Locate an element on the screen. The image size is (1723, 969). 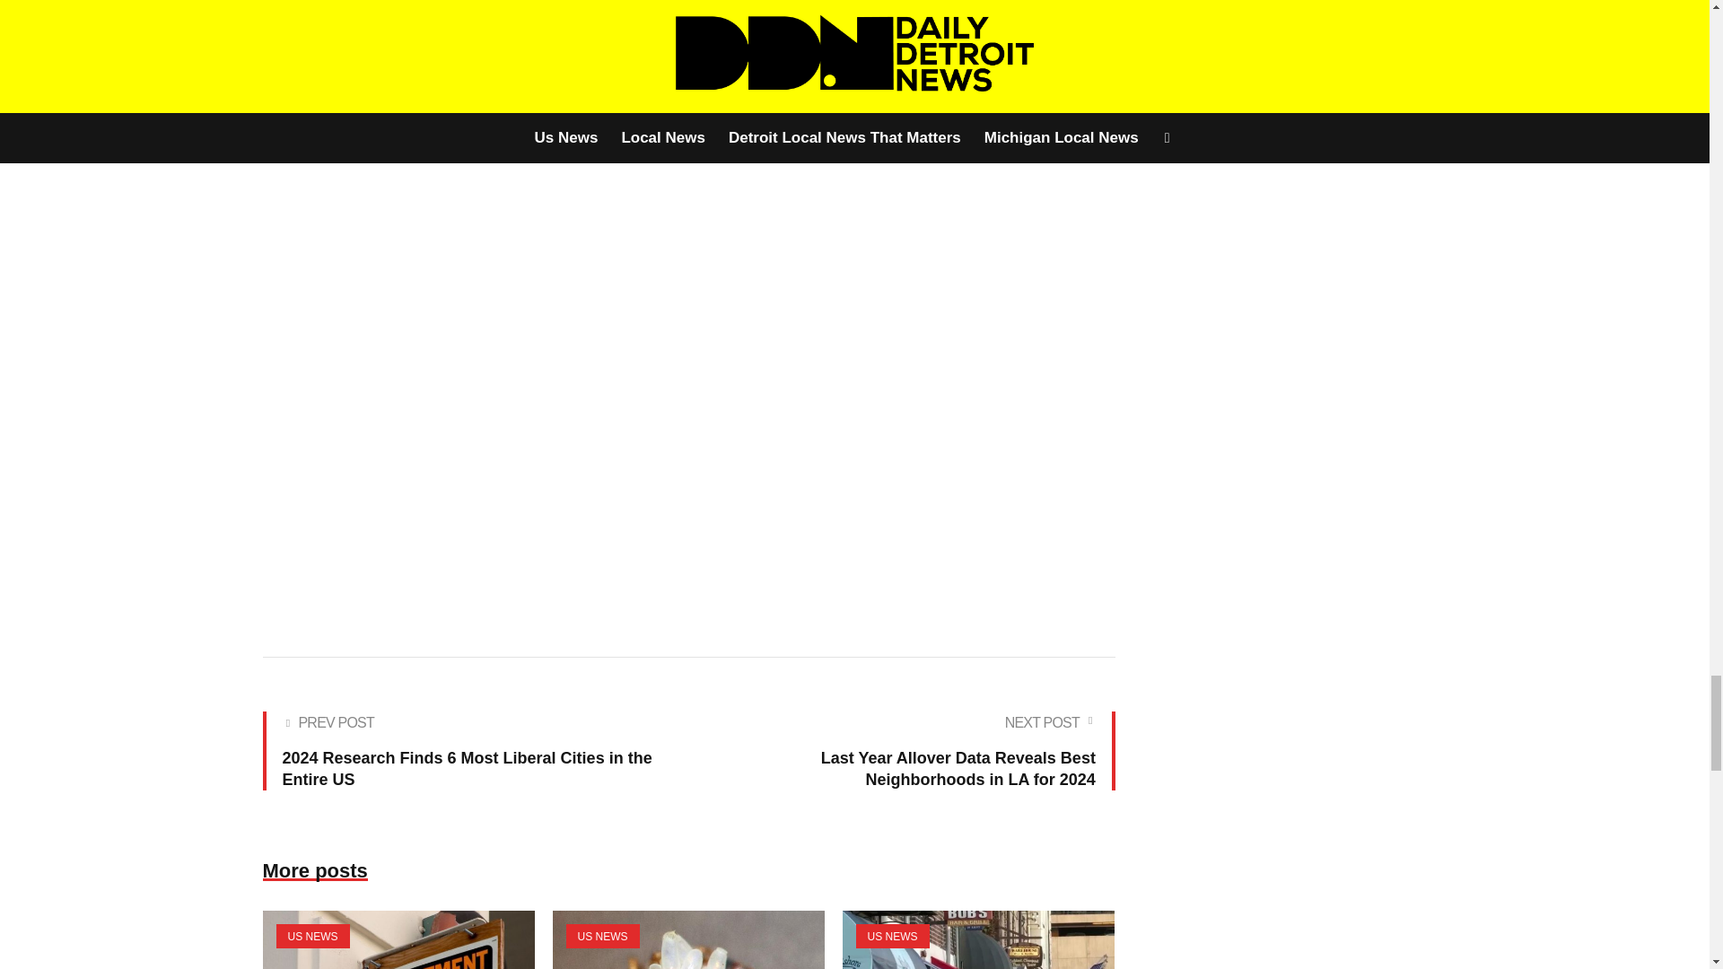
New Rental Laws in California Starting From July 1, 2024 is located at coordinates (398, 940).